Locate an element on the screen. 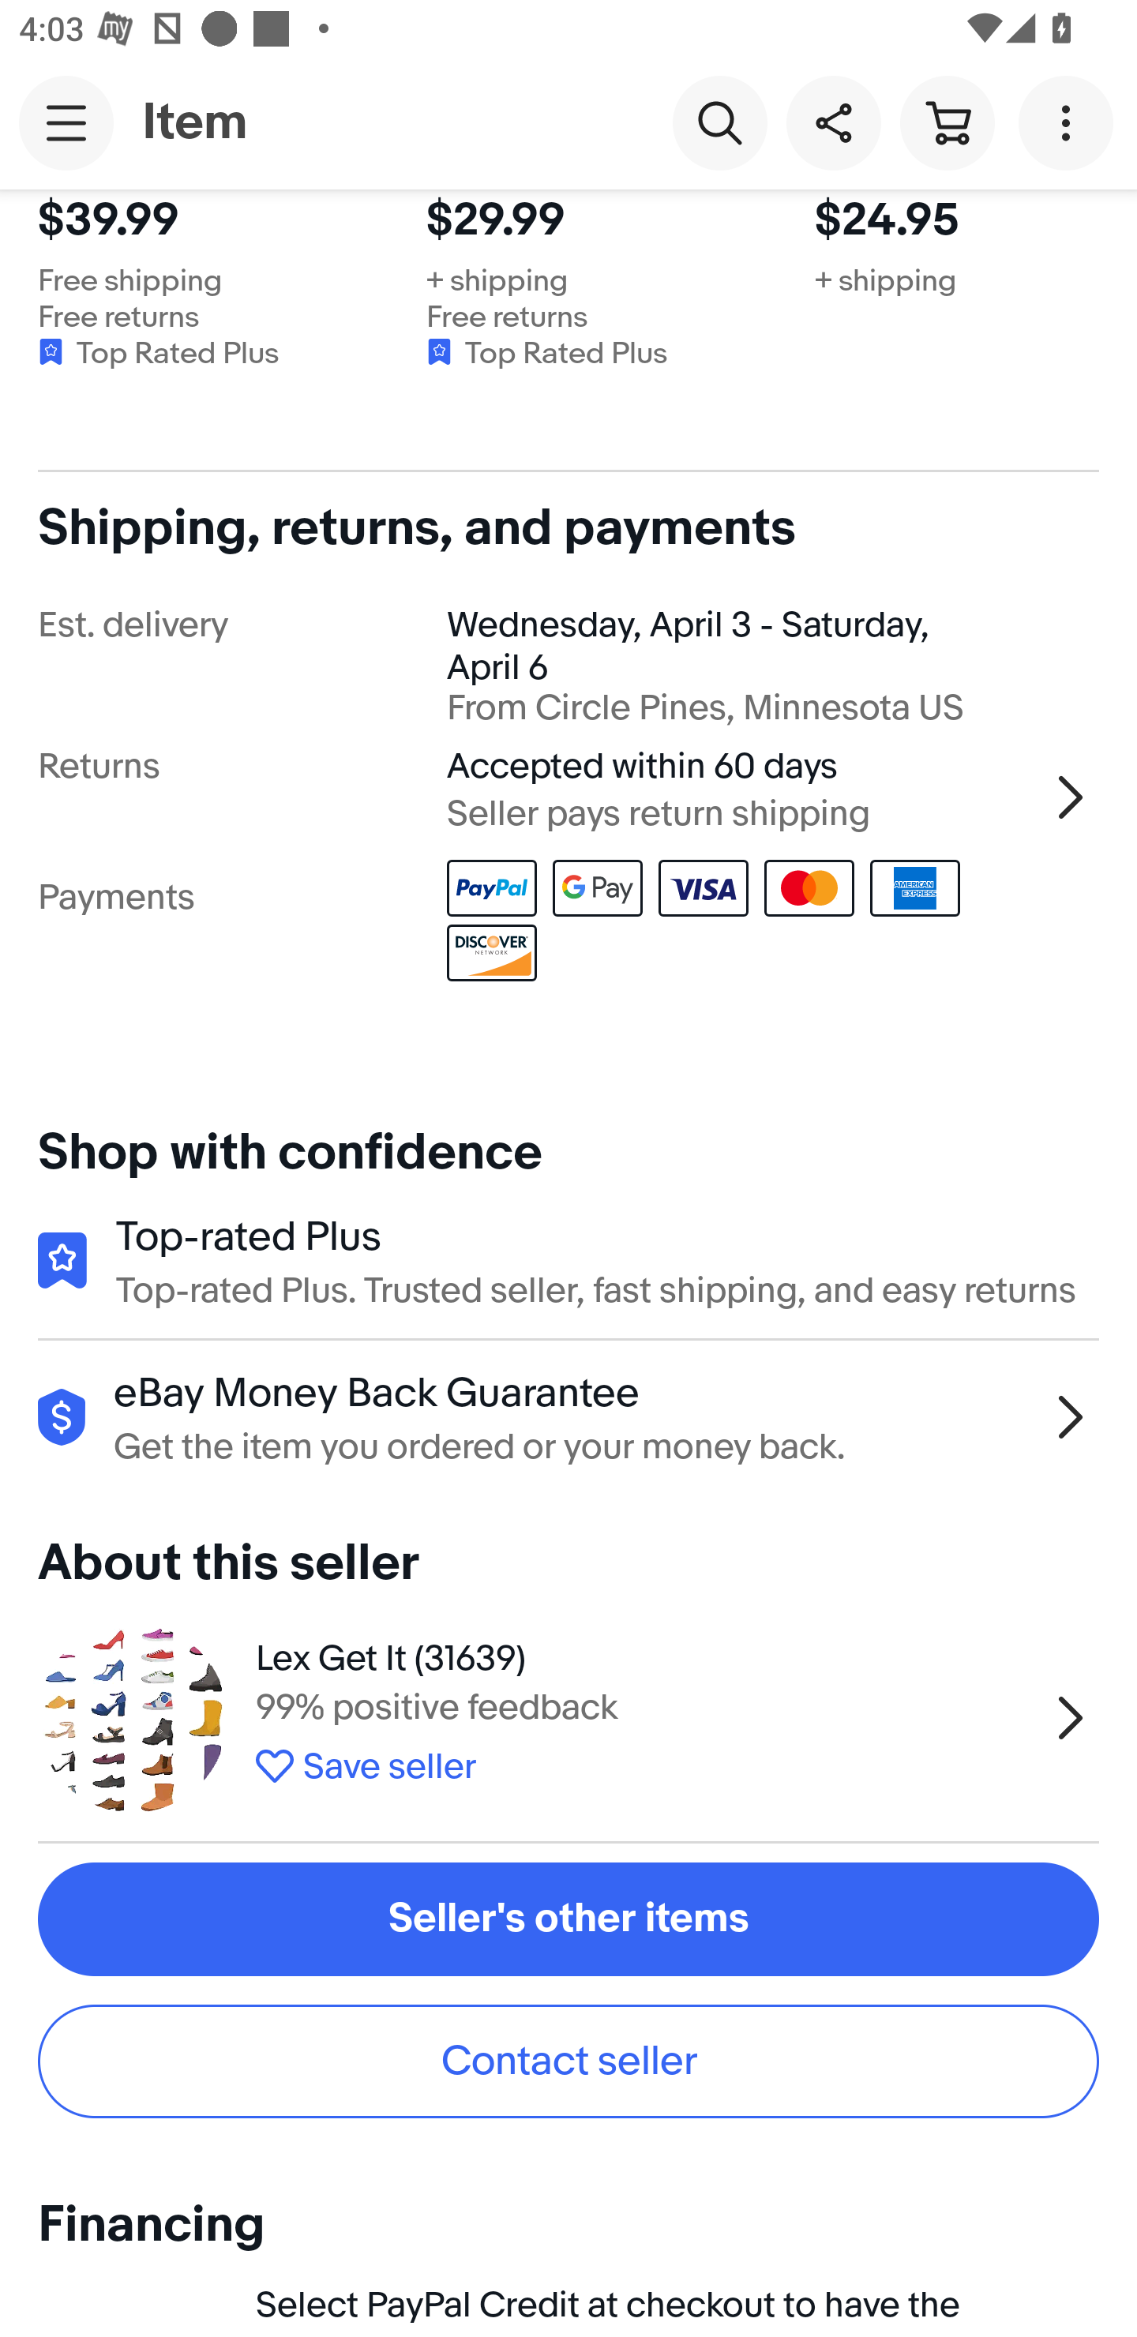 This screenshot has width=1137, height=2337. Main navigation, open is located at coordinates (66, 122).